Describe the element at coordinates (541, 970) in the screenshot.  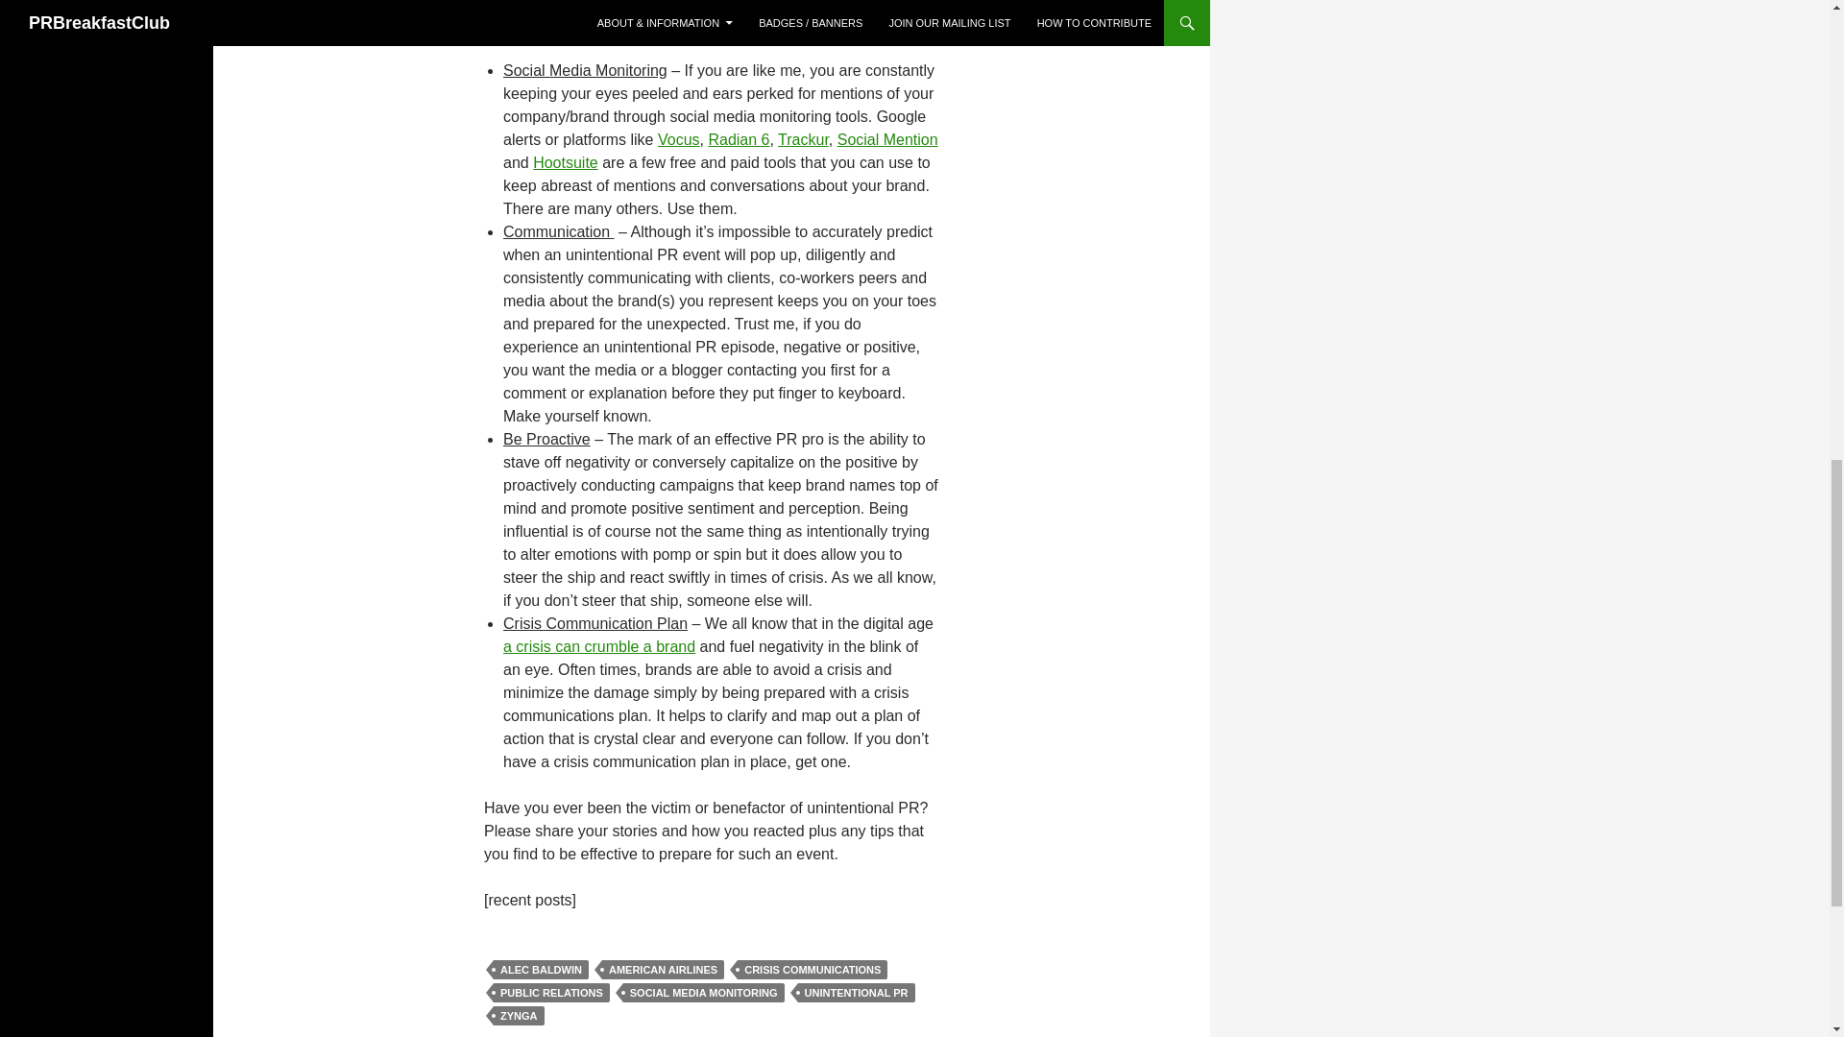
I see `ALEC BALDWIN` at that location.